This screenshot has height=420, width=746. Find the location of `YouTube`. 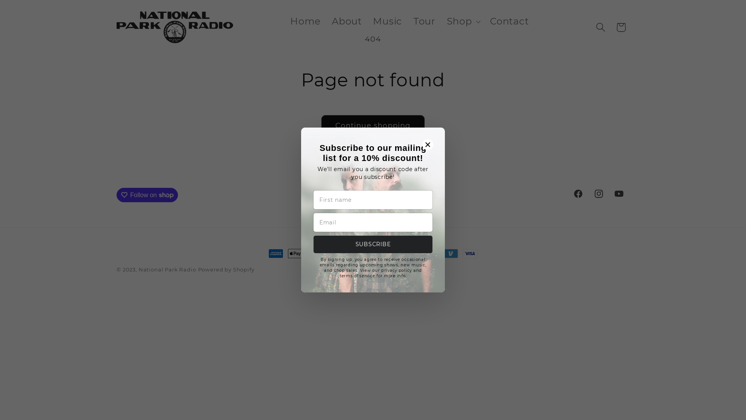

YouTube is located at coordinates (619, 194).